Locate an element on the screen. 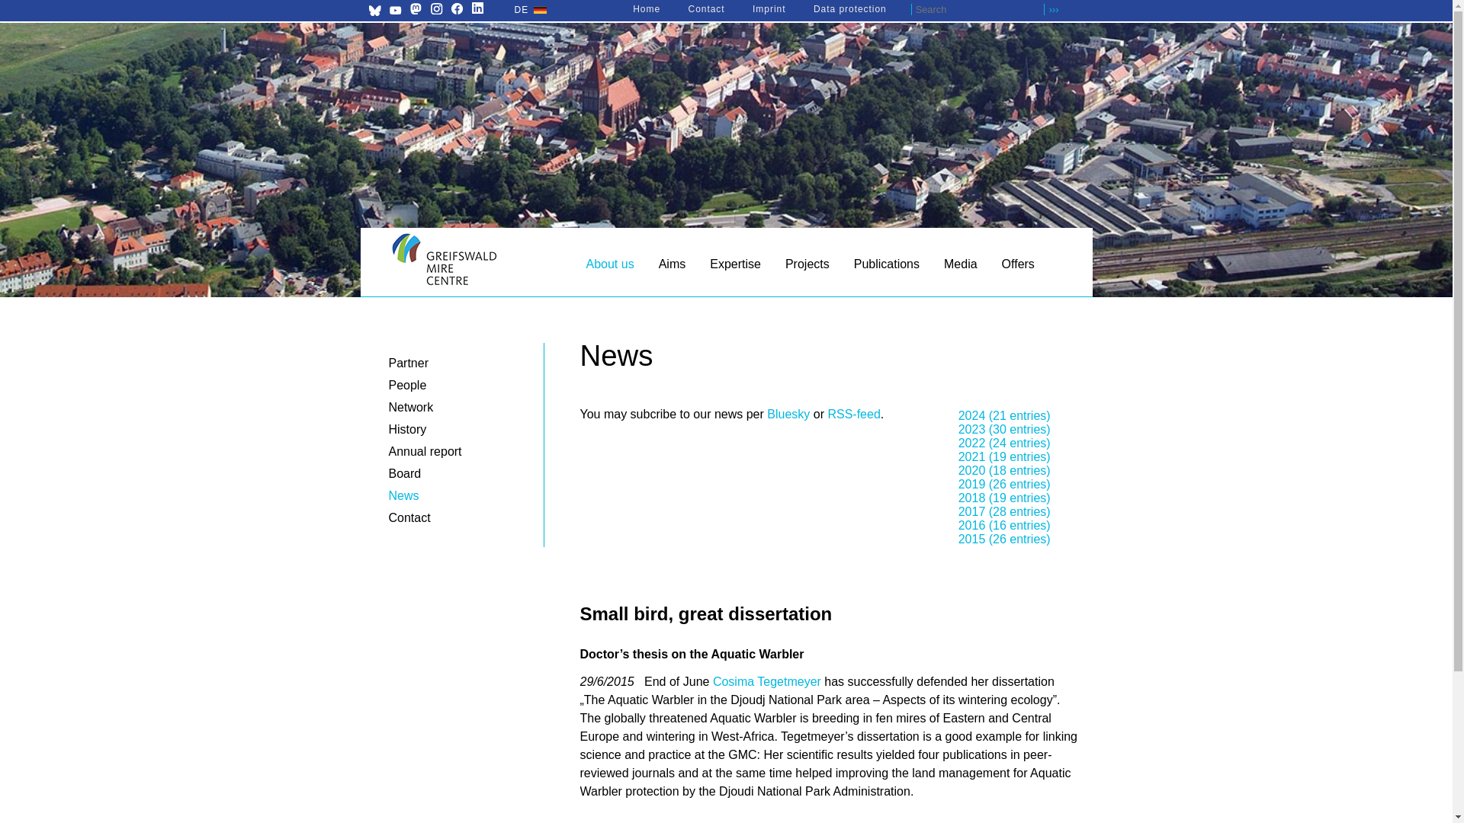 The image size is (1464, 823). GMC on Facebook is located at coordinates (456, 8).